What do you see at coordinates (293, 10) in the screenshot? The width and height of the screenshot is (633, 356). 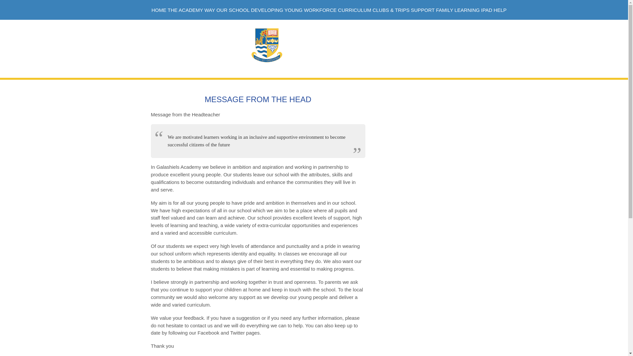 I see `DEVELOPING YOUNG WORKFORCE` at bounding box center [293, 10].